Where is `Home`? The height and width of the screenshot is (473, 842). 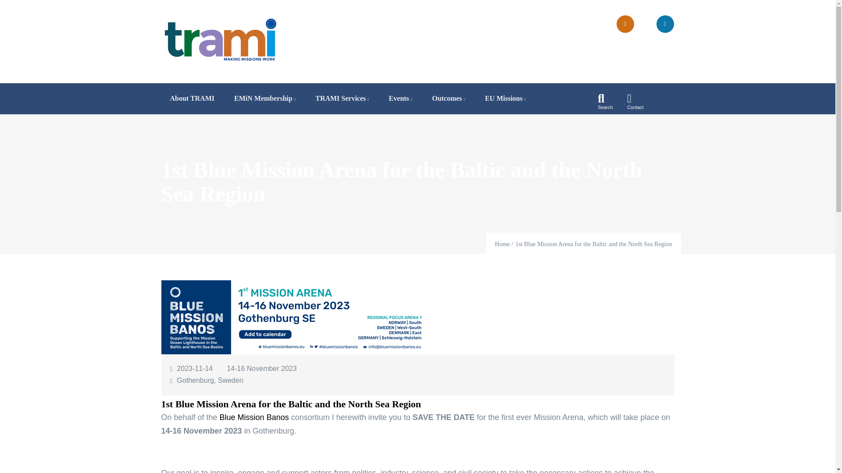 Home is located at coordinates (220, 39).